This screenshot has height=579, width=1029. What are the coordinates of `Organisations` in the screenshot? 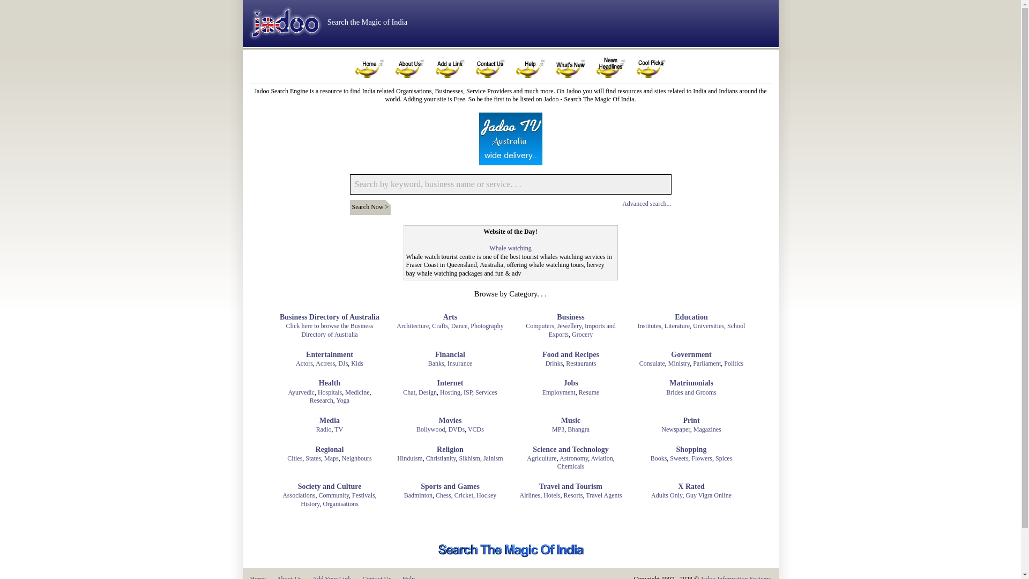 It's located at (340, 504).